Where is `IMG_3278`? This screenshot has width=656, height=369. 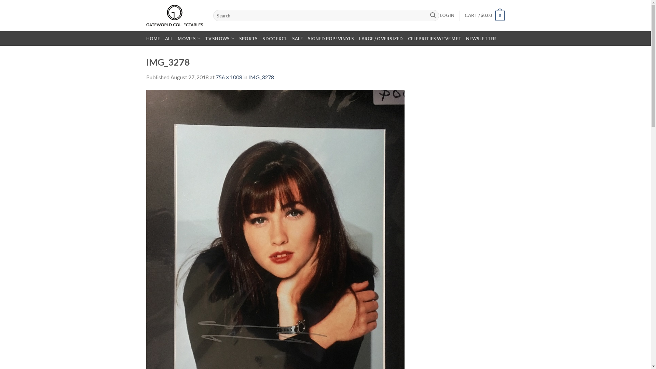 IMG_3278 is located at coordinates (261, 77).